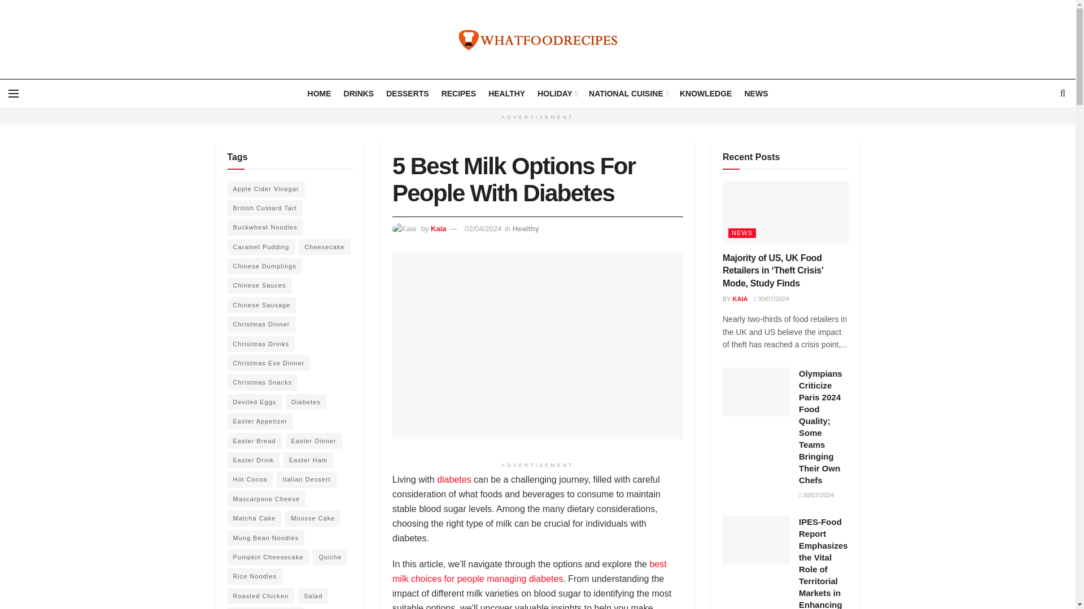 This screenshot has height=609, width=1084. Describe the element at coordinates (557, 94) in the screenshot. I see `HOLIDAY` at that location.